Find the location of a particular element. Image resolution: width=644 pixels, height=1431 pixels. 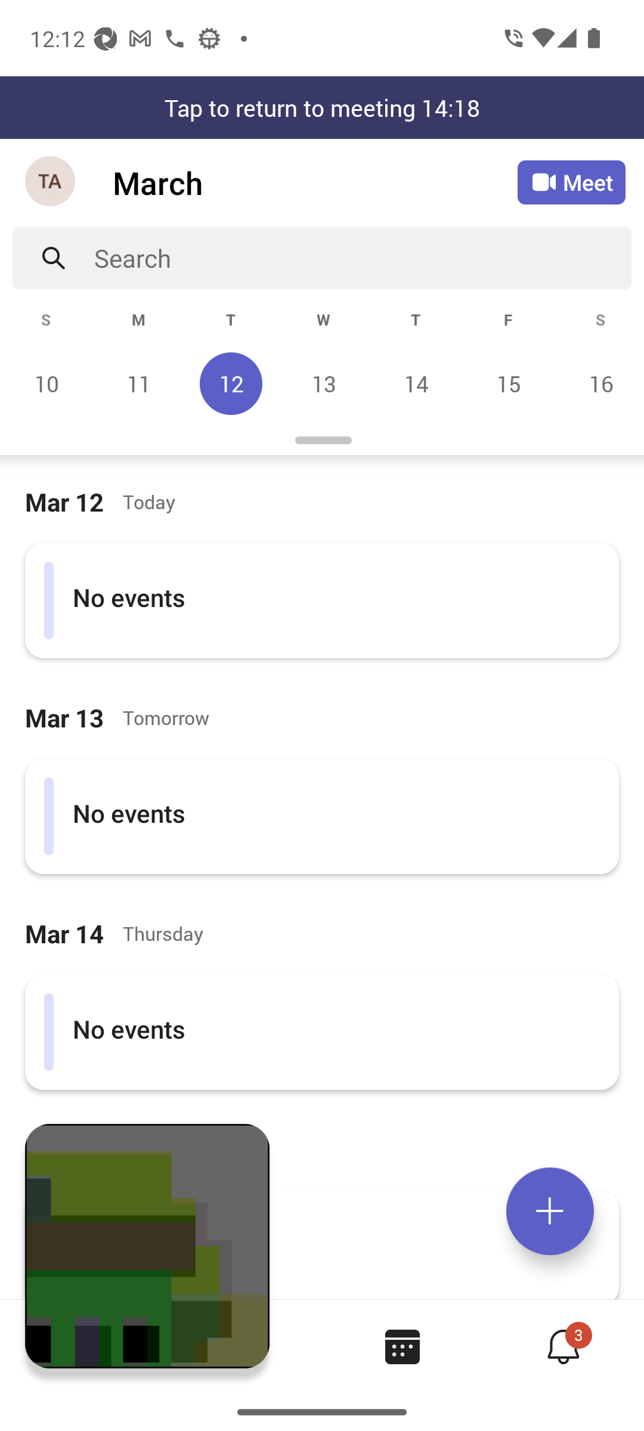

Calendar tab, 3 of 4 is located at coordinates (402, 1346).